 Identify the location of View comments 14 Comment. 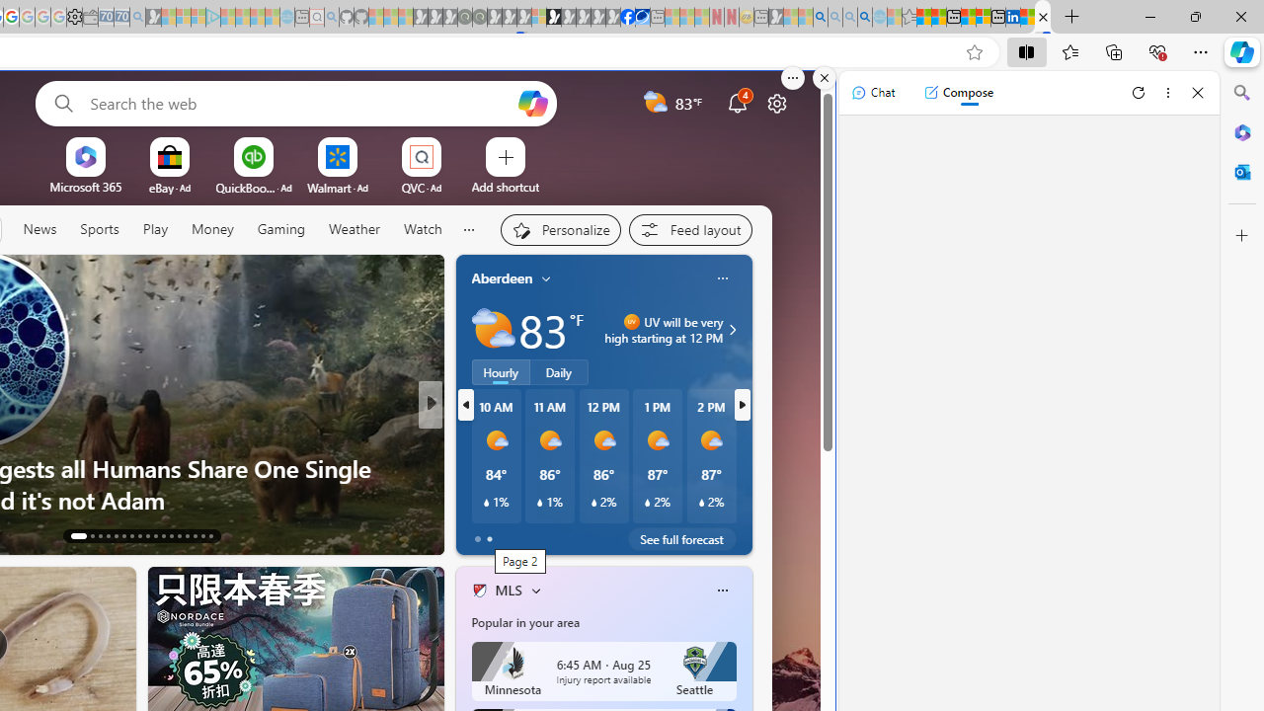
(571, 534).